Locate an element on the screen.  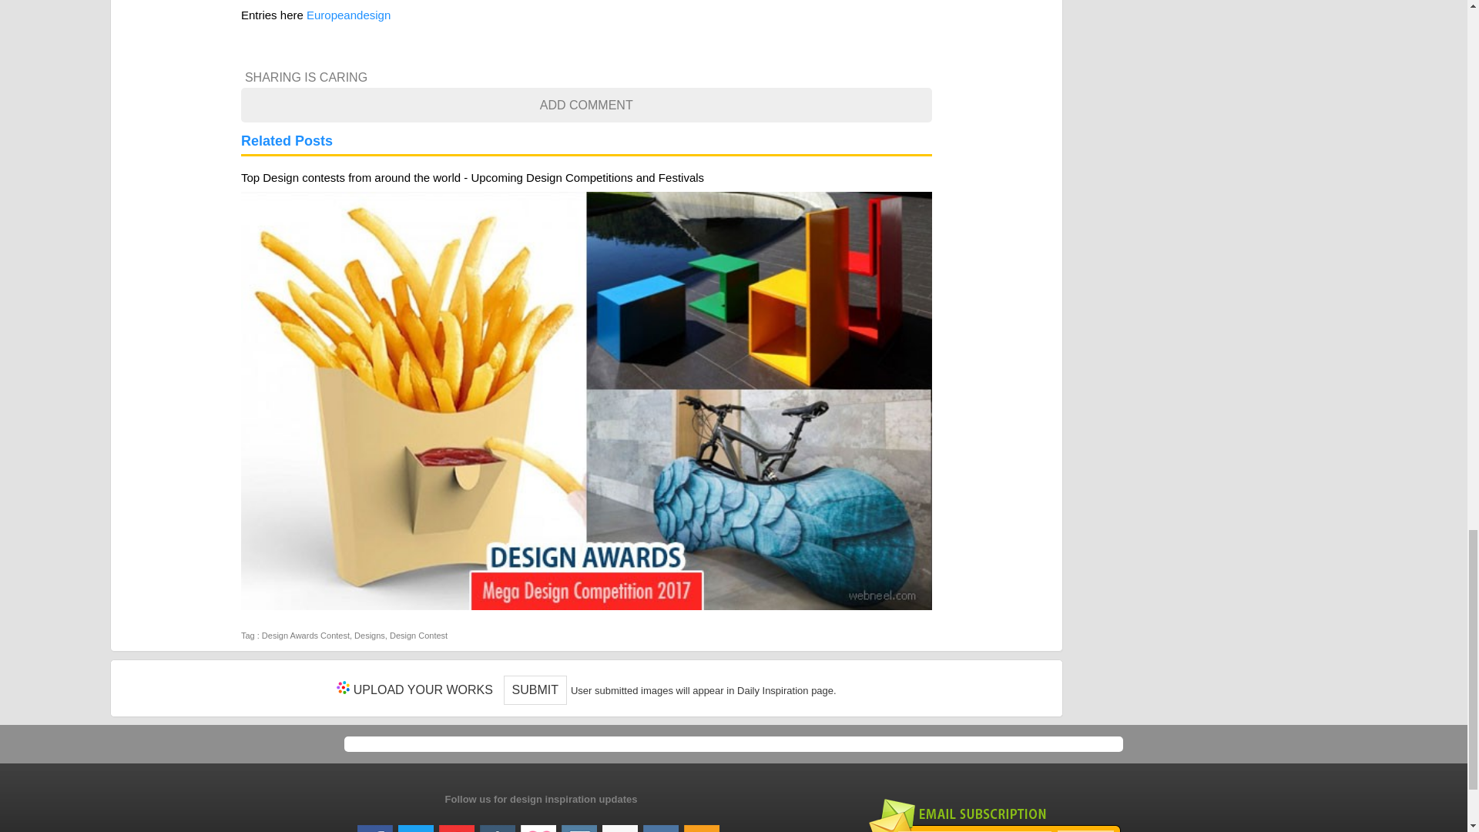
Instagram is located at coordinates (579, 823).